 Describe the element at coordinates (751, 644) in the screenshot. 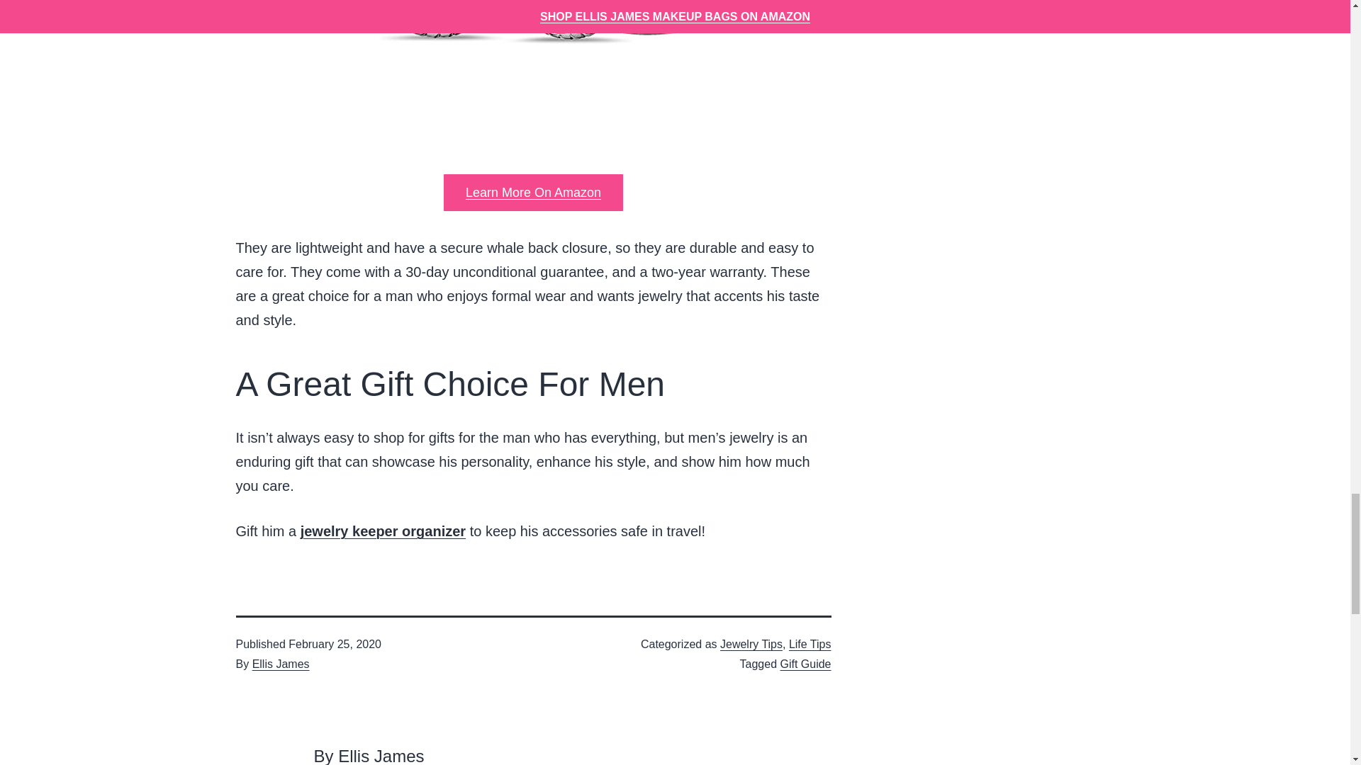

I see `Jewelry Tips` at that location.